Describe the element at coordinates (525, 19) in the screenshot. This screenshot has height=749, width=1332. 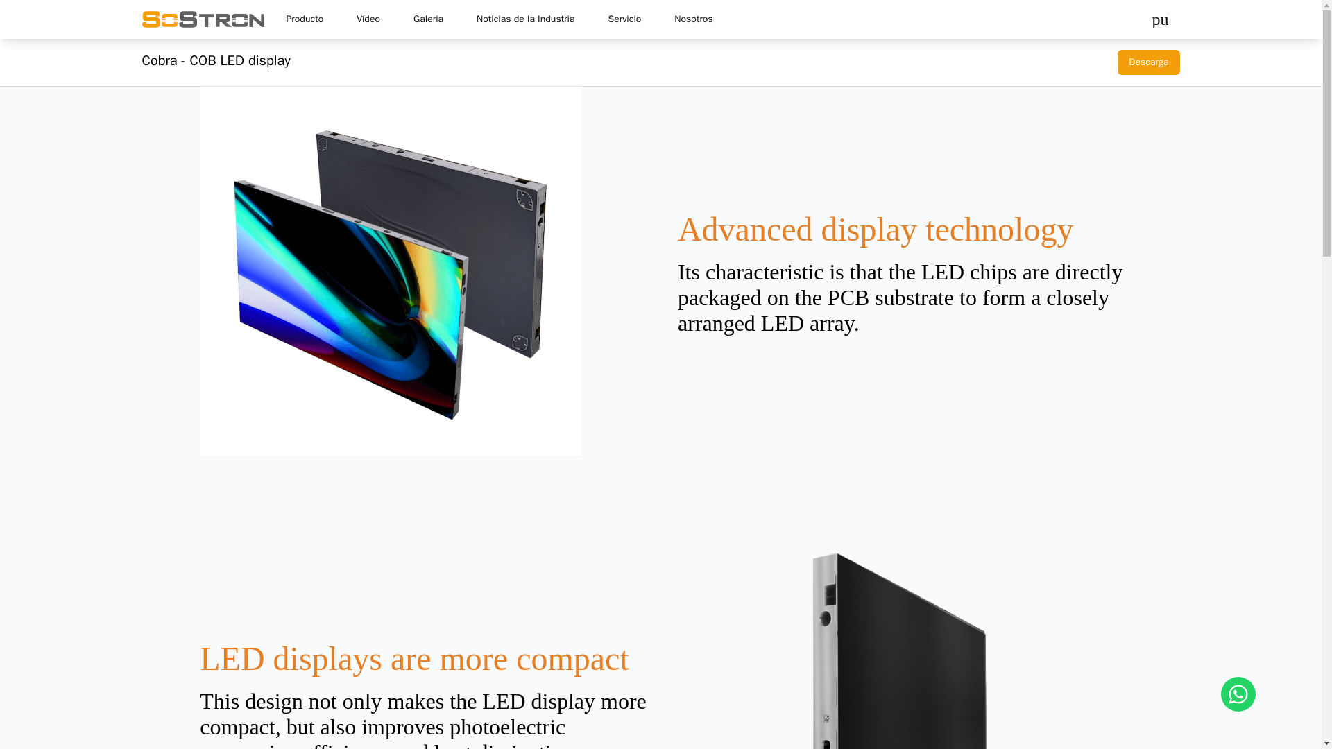
I see `Noticias de la Industria` at that location.